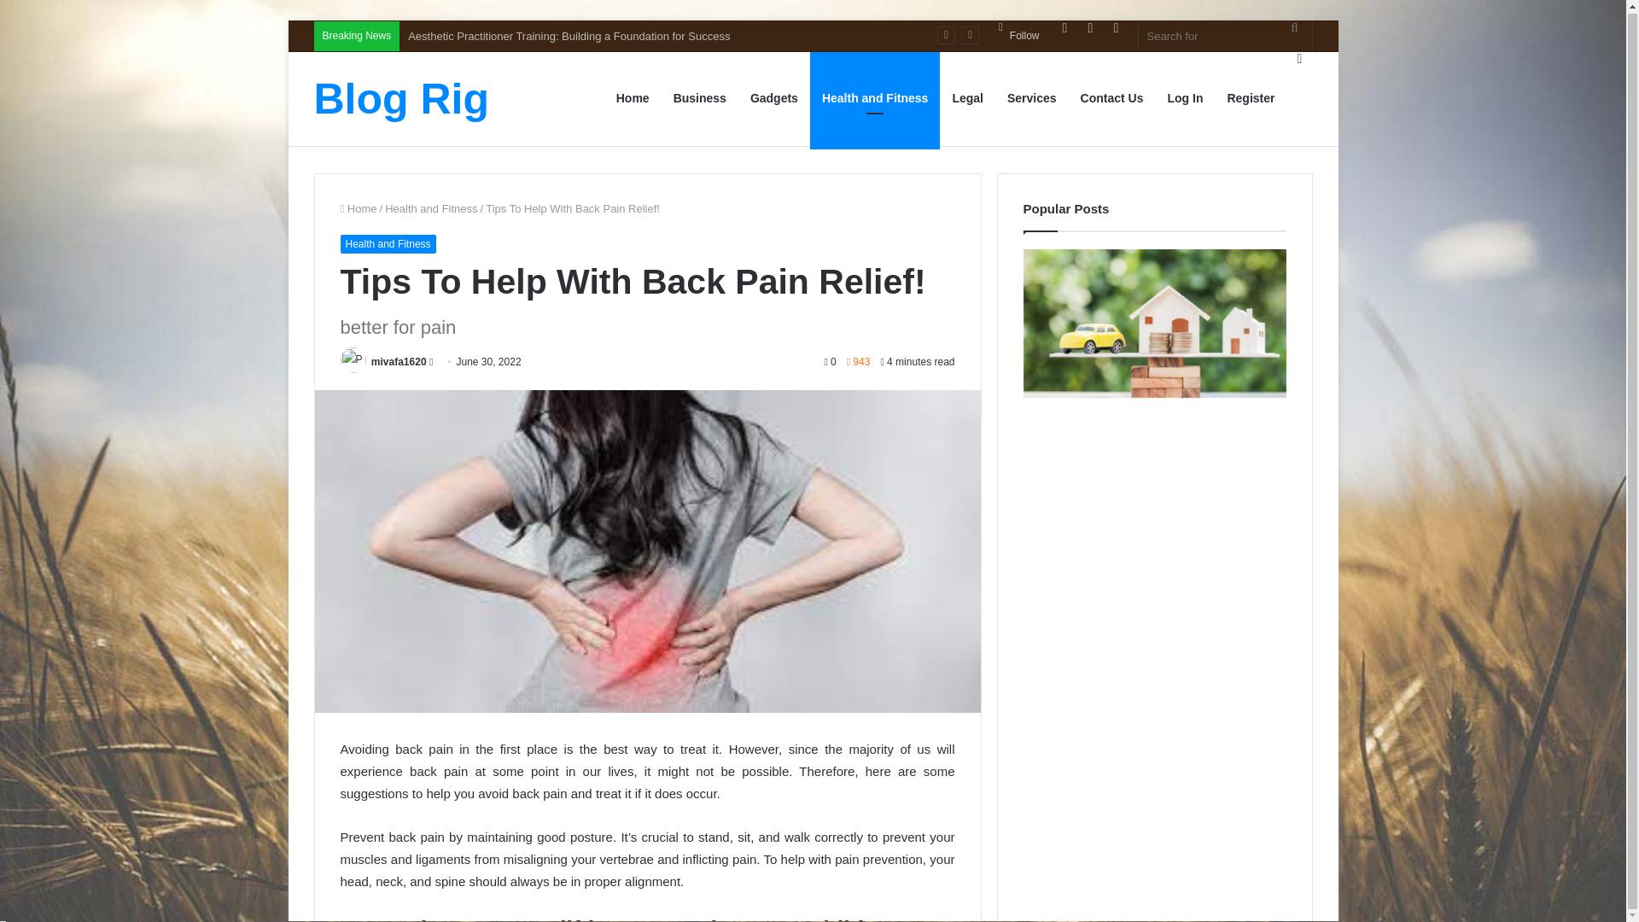 Image resolution: width=1639 pixels, height=922 pixels. I want to click on Contact Us, so click(1111, 97).